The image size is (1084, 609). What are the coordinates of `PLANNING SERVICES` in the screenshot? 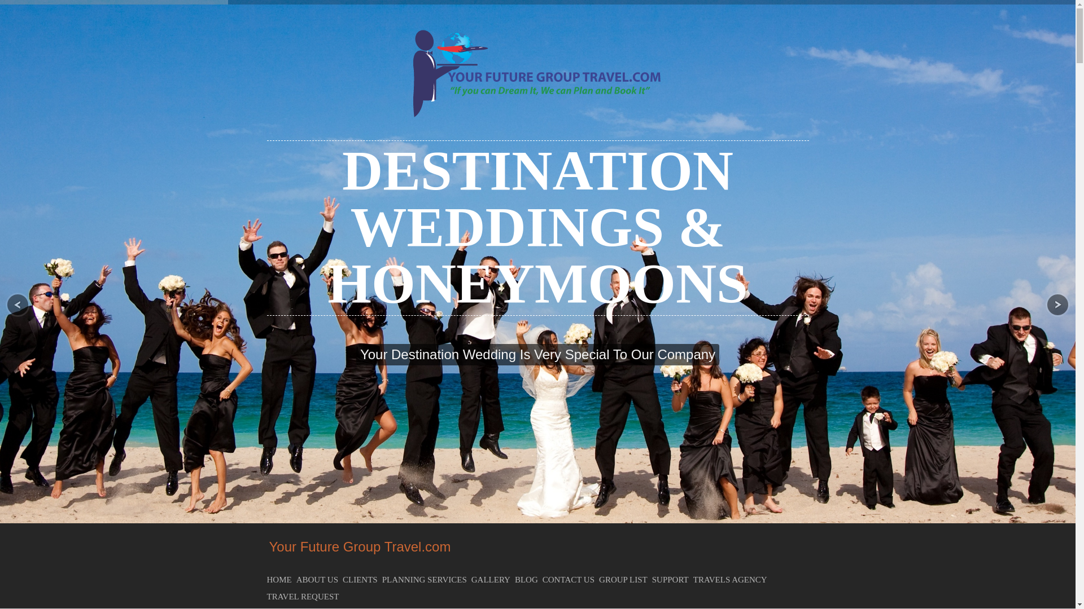 It's located at (427, 580).